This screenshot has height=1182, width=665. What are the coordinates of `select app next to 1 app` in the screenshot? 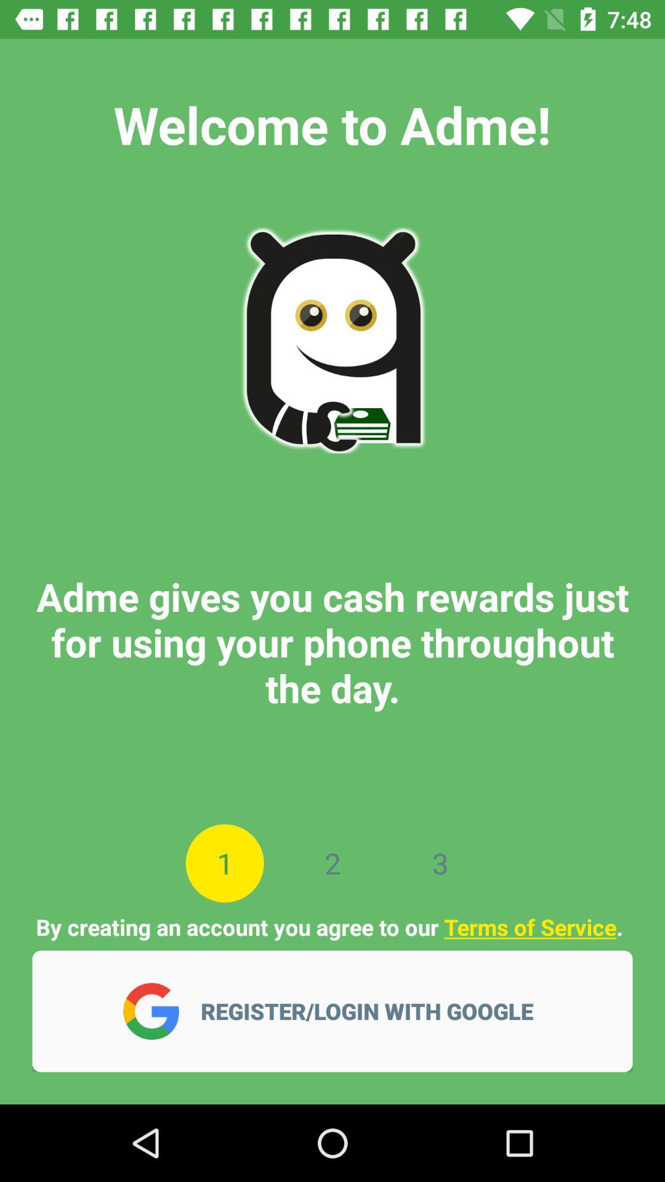 It's located at (332, 863).